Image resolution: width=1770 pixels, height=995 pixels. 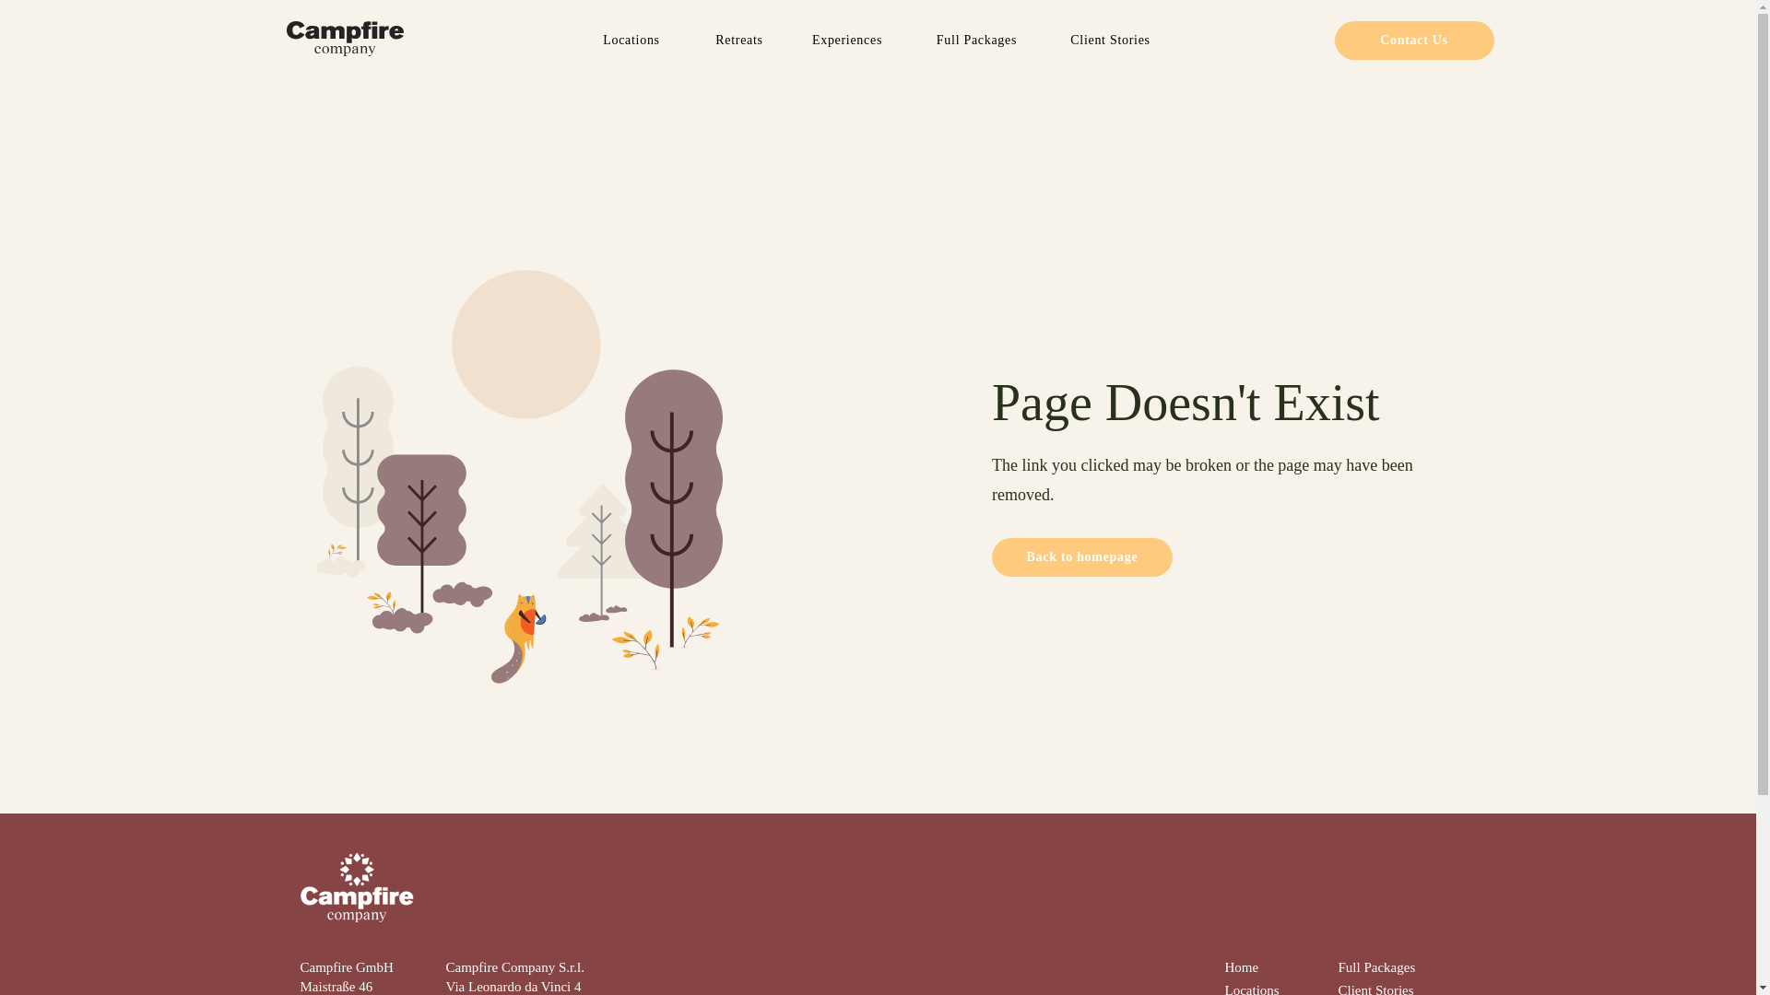 What do you see at coordinates (1081, 557) in the screenshot?
I see `Back to homepage` at bounding box center [1081, 557].